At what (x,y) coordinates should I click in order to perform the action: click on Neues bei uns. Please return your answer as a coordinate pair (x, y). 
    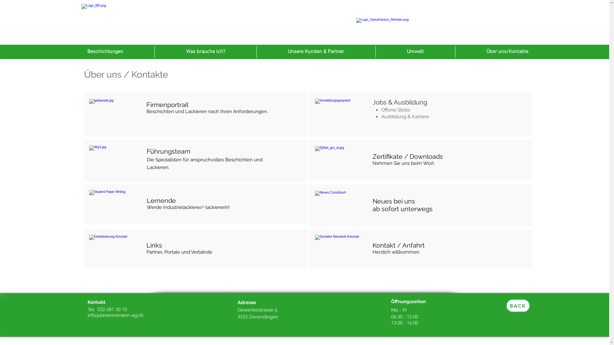
    Looking at the image, I should click on (393, 201).